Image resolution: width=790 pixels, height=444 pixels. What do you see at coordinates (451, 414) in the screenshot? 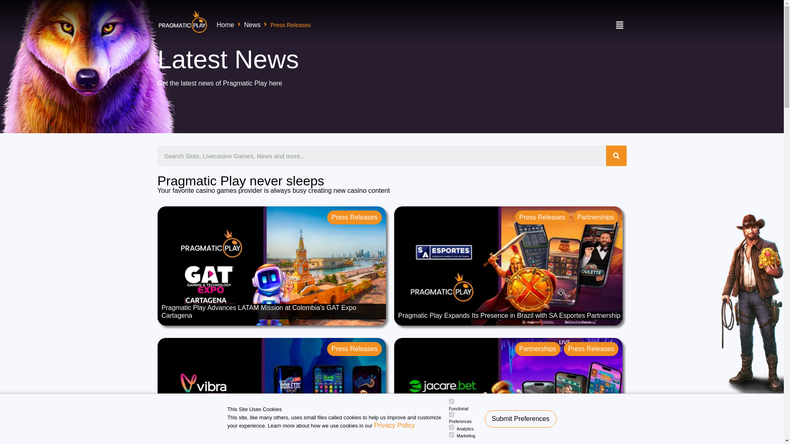
I see `1` at bounding box center [451, 414].